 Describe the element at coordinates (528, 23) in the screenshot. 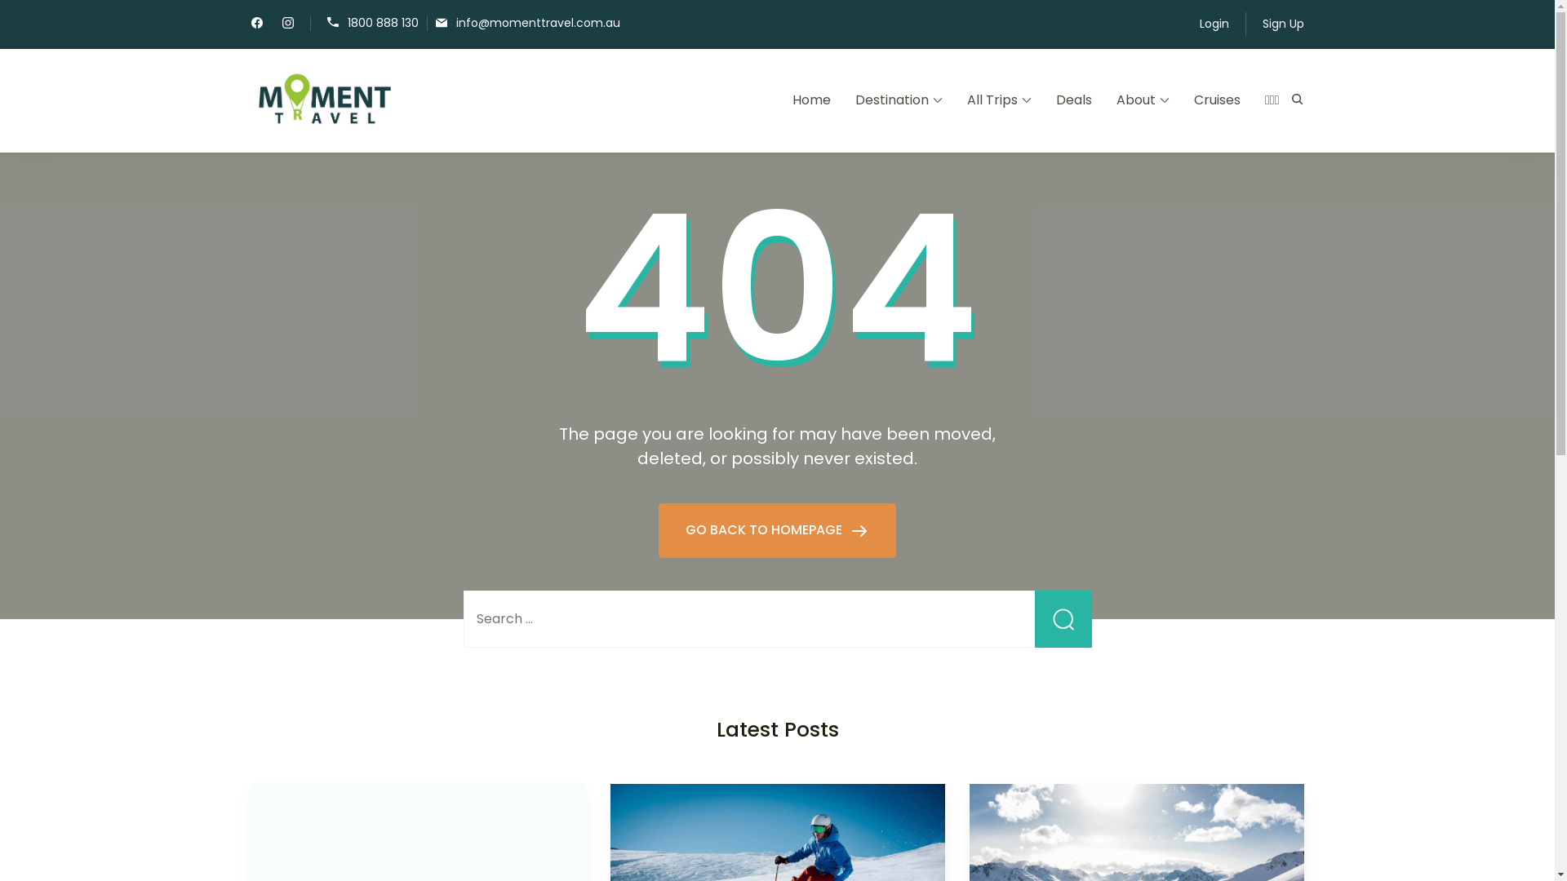

I see `info@momenttravel.com.au` at that location.